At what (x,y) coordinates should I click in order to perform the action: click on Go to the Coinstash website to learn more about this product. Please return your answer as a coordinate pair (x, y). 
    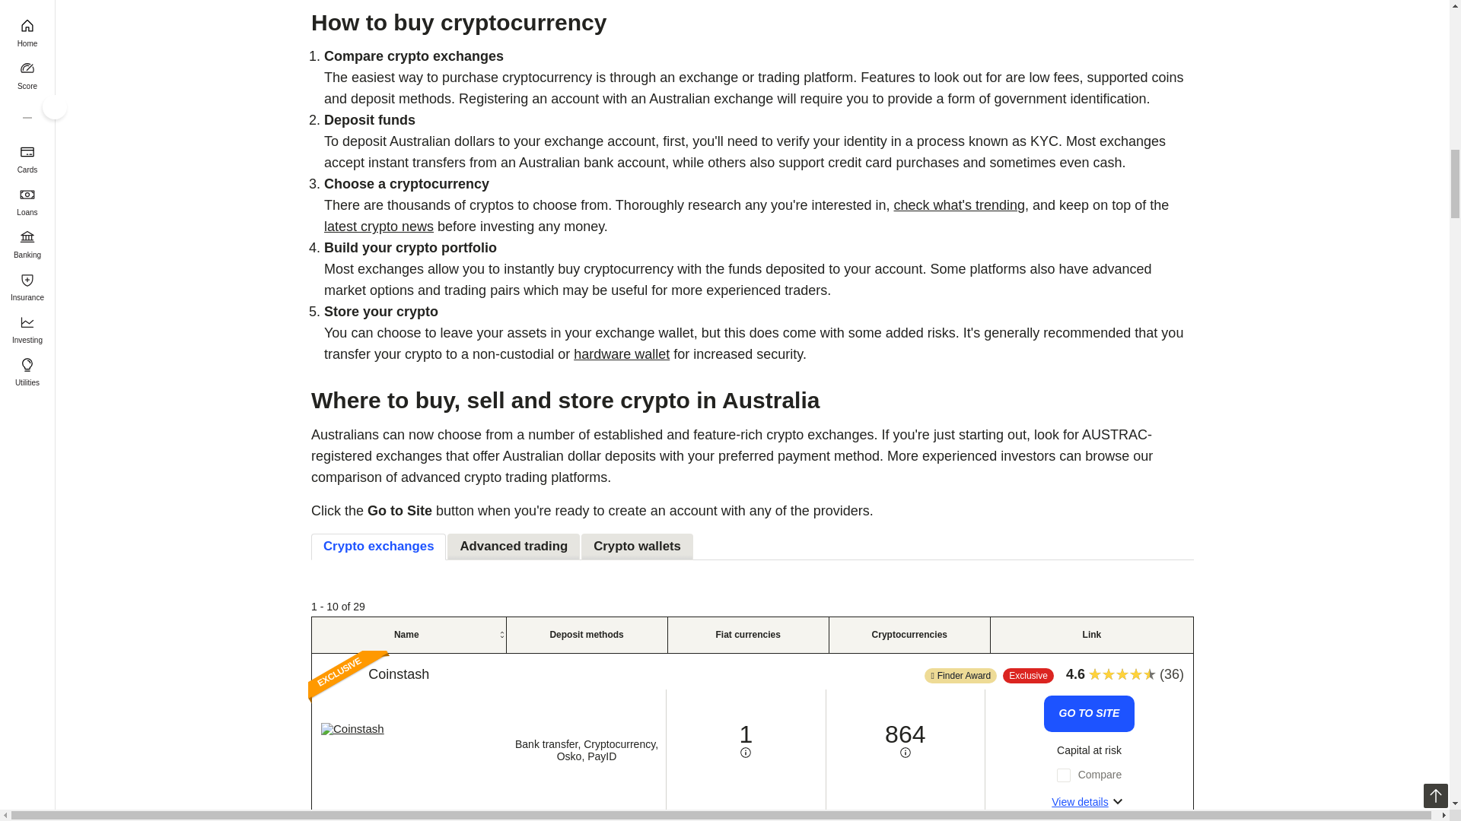
    Looking at the image, I should click on (1090, 713).